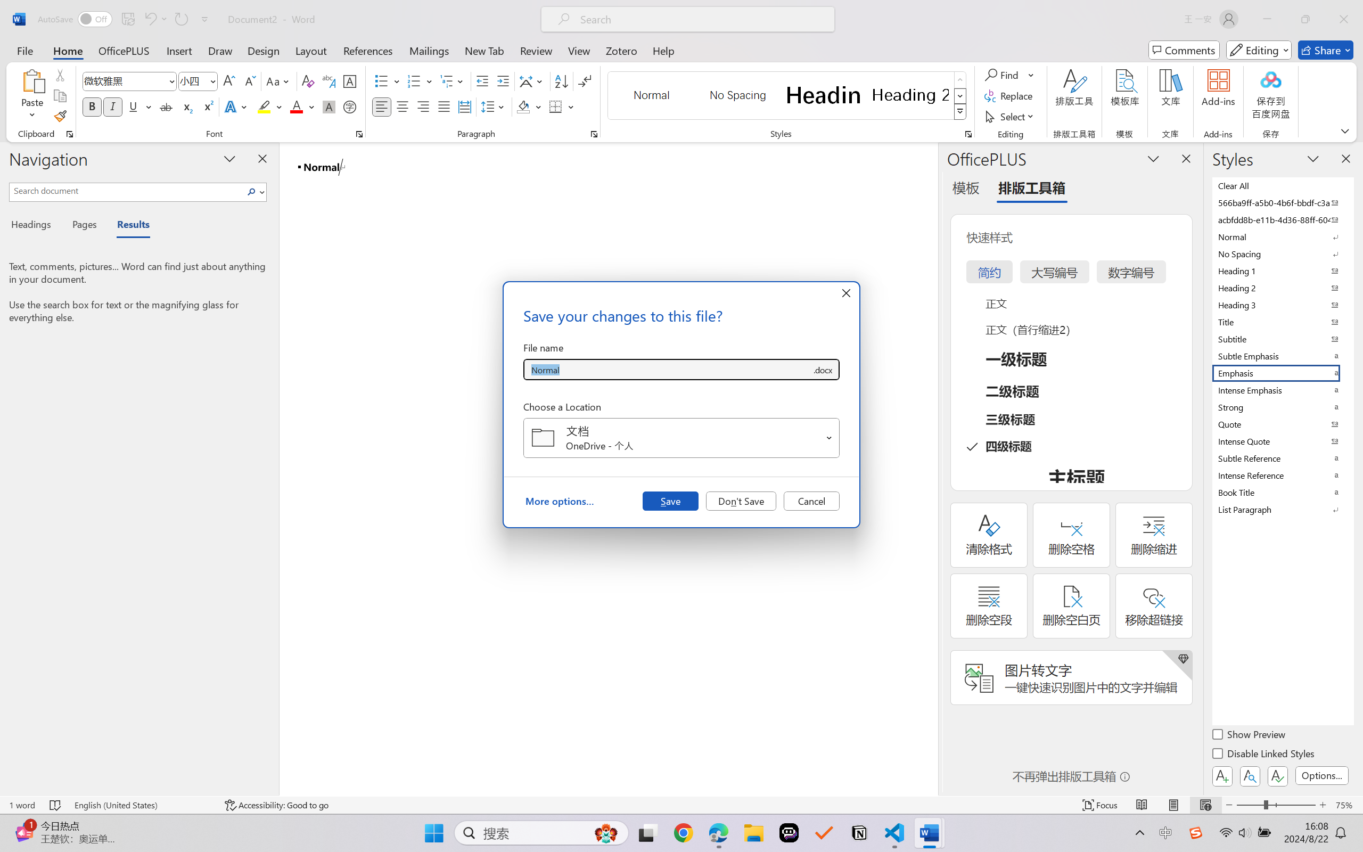  Describe the element at coordinates (308, 81) in the screenshot. I see `Clear Formatting` at that location.